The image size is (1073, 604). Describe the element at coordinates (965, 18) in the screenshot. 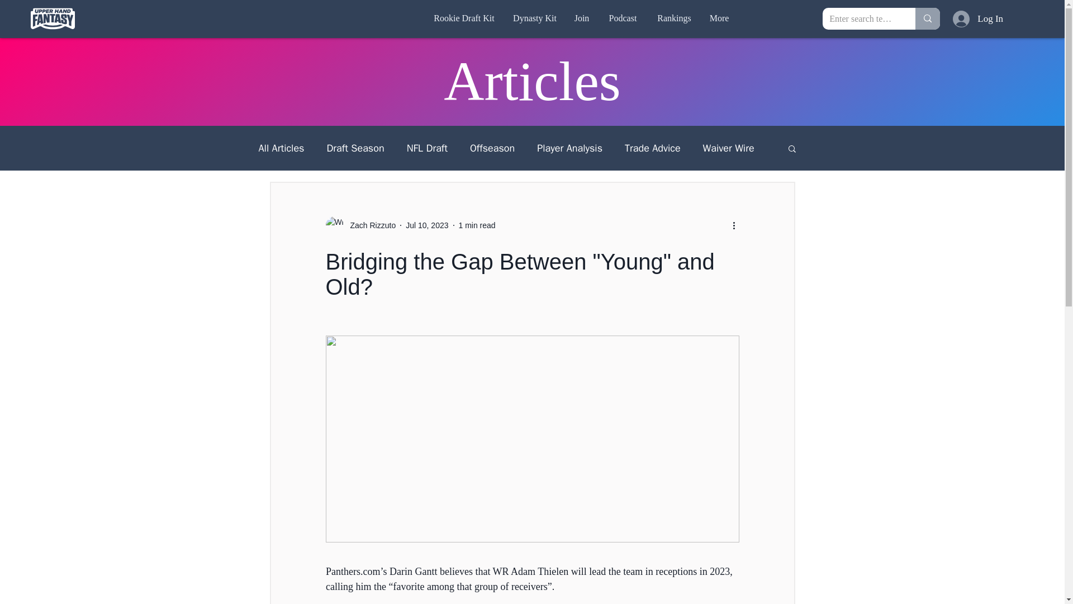

I see `Log In` at that location.